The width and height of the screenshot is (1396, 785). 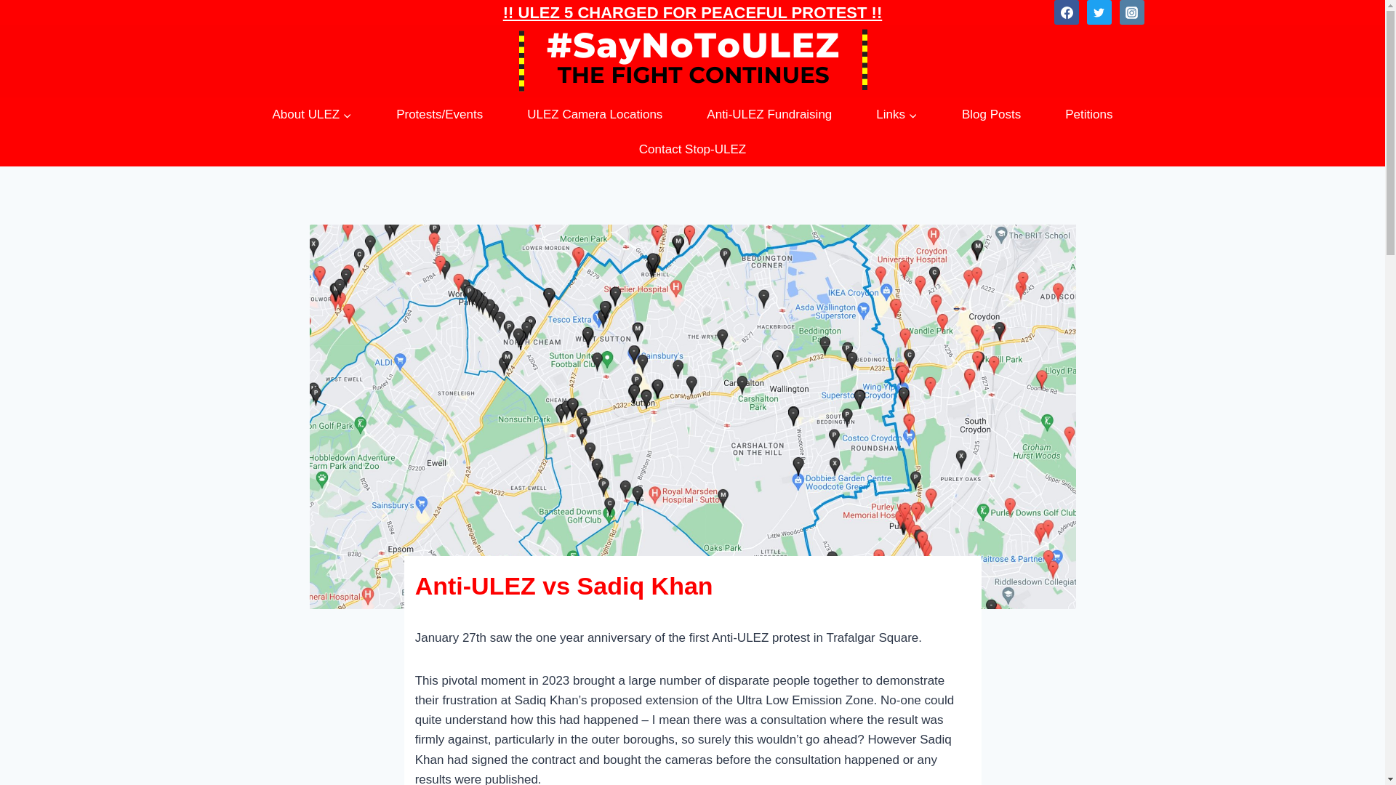 I want to click on Blog Posts, so click(x=991, y=115).